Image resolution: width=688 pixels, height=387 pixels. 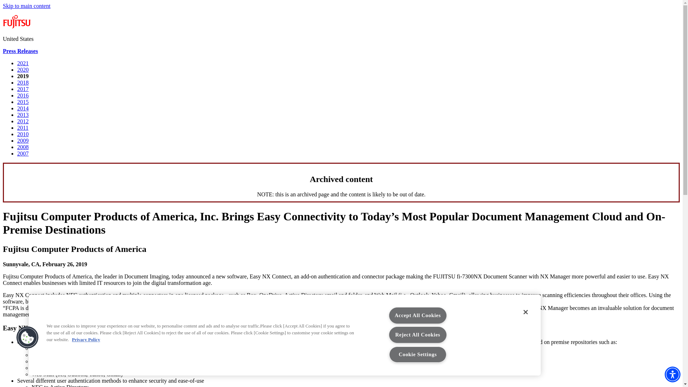 I want to click on  2010, so click(x=23, y=134).